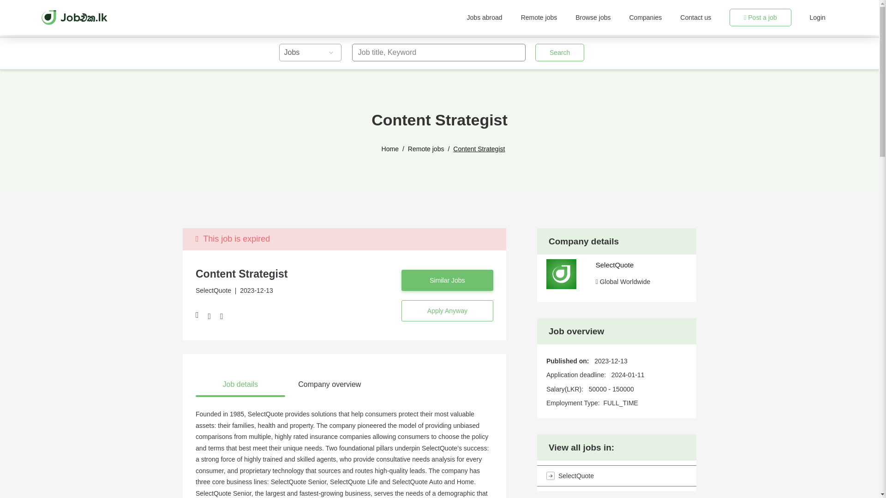 Image resolution: width=886 pixels, height=498 pixels. I want to click on SelectQuote, so click(617, 476).